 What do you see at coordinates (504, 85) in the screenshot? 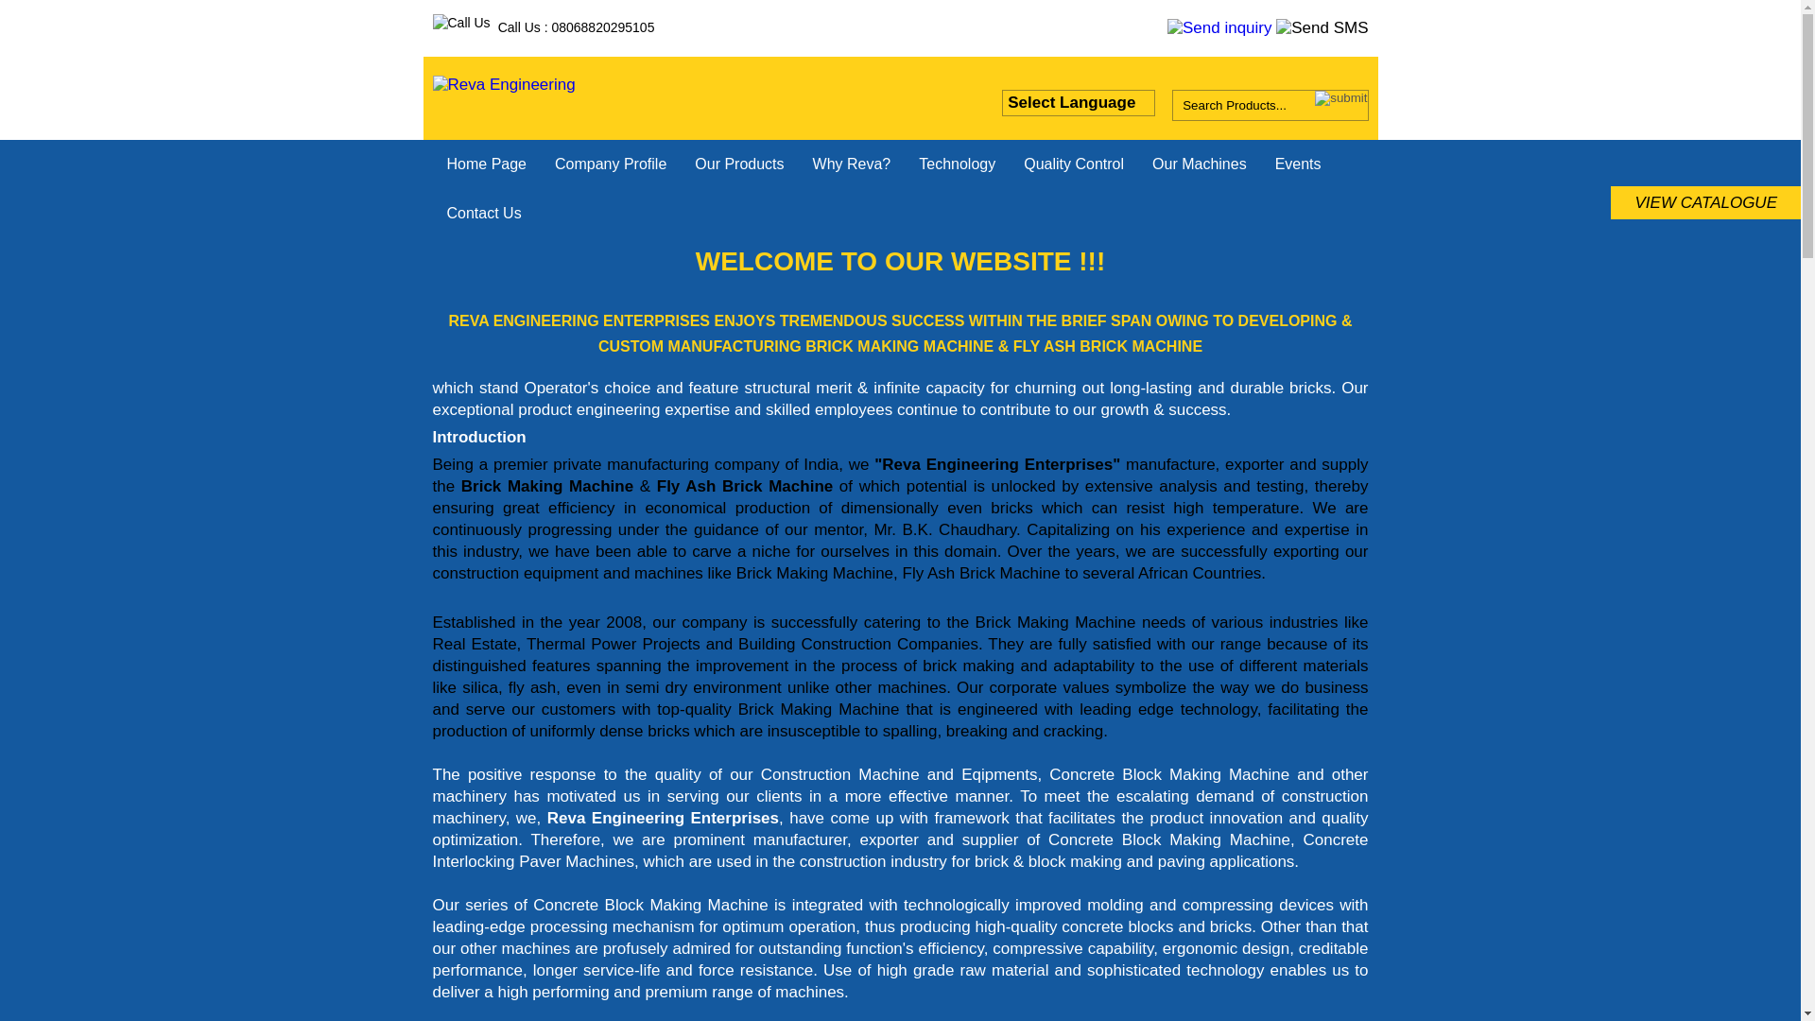
I see `Reva Engineering` at bounding box center [504, 85].